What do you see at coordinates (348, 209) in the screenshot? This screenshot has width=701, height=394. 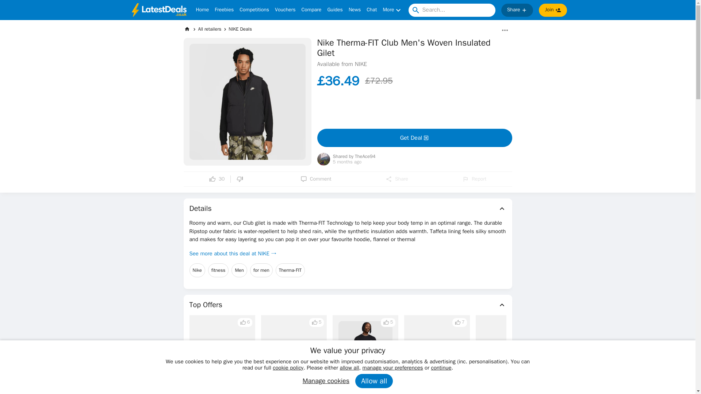 I see `Details` at bounding box center [348, 209].